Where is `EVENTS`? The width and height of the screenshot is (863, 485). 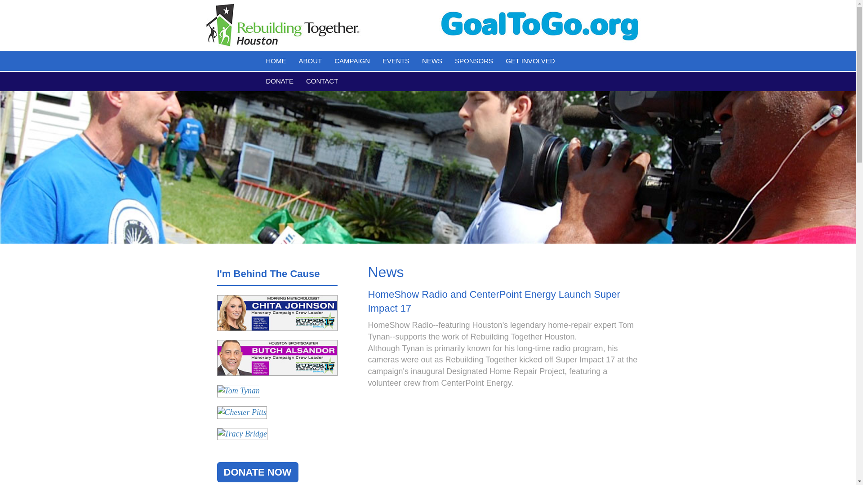 EVENTS is located at coordinates (396, 61).